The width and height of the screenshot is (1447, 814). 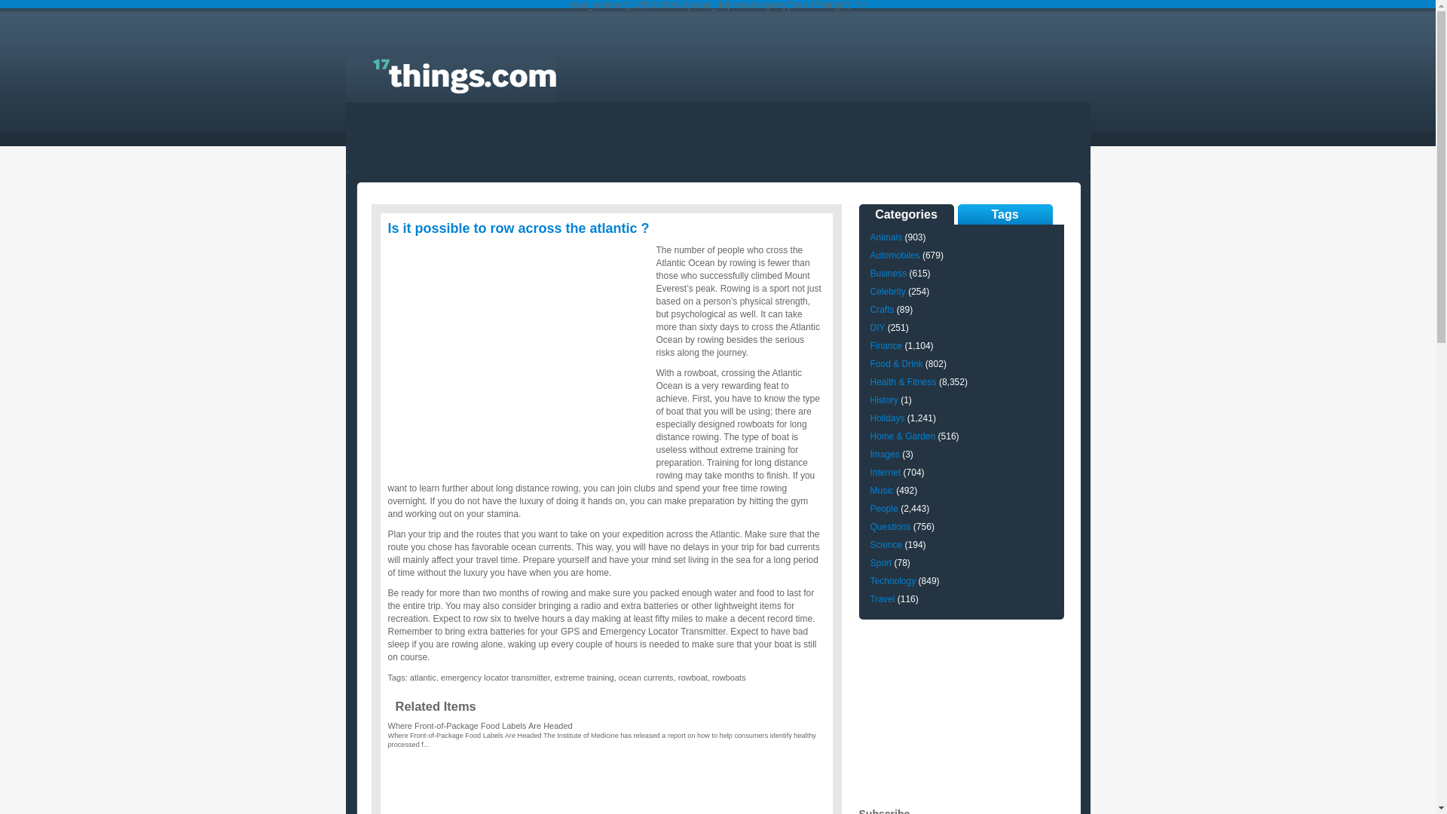 What do you see at coordinates (890, 527) in the screenshot?
I see `Questions` at bounding box center [890, 527].